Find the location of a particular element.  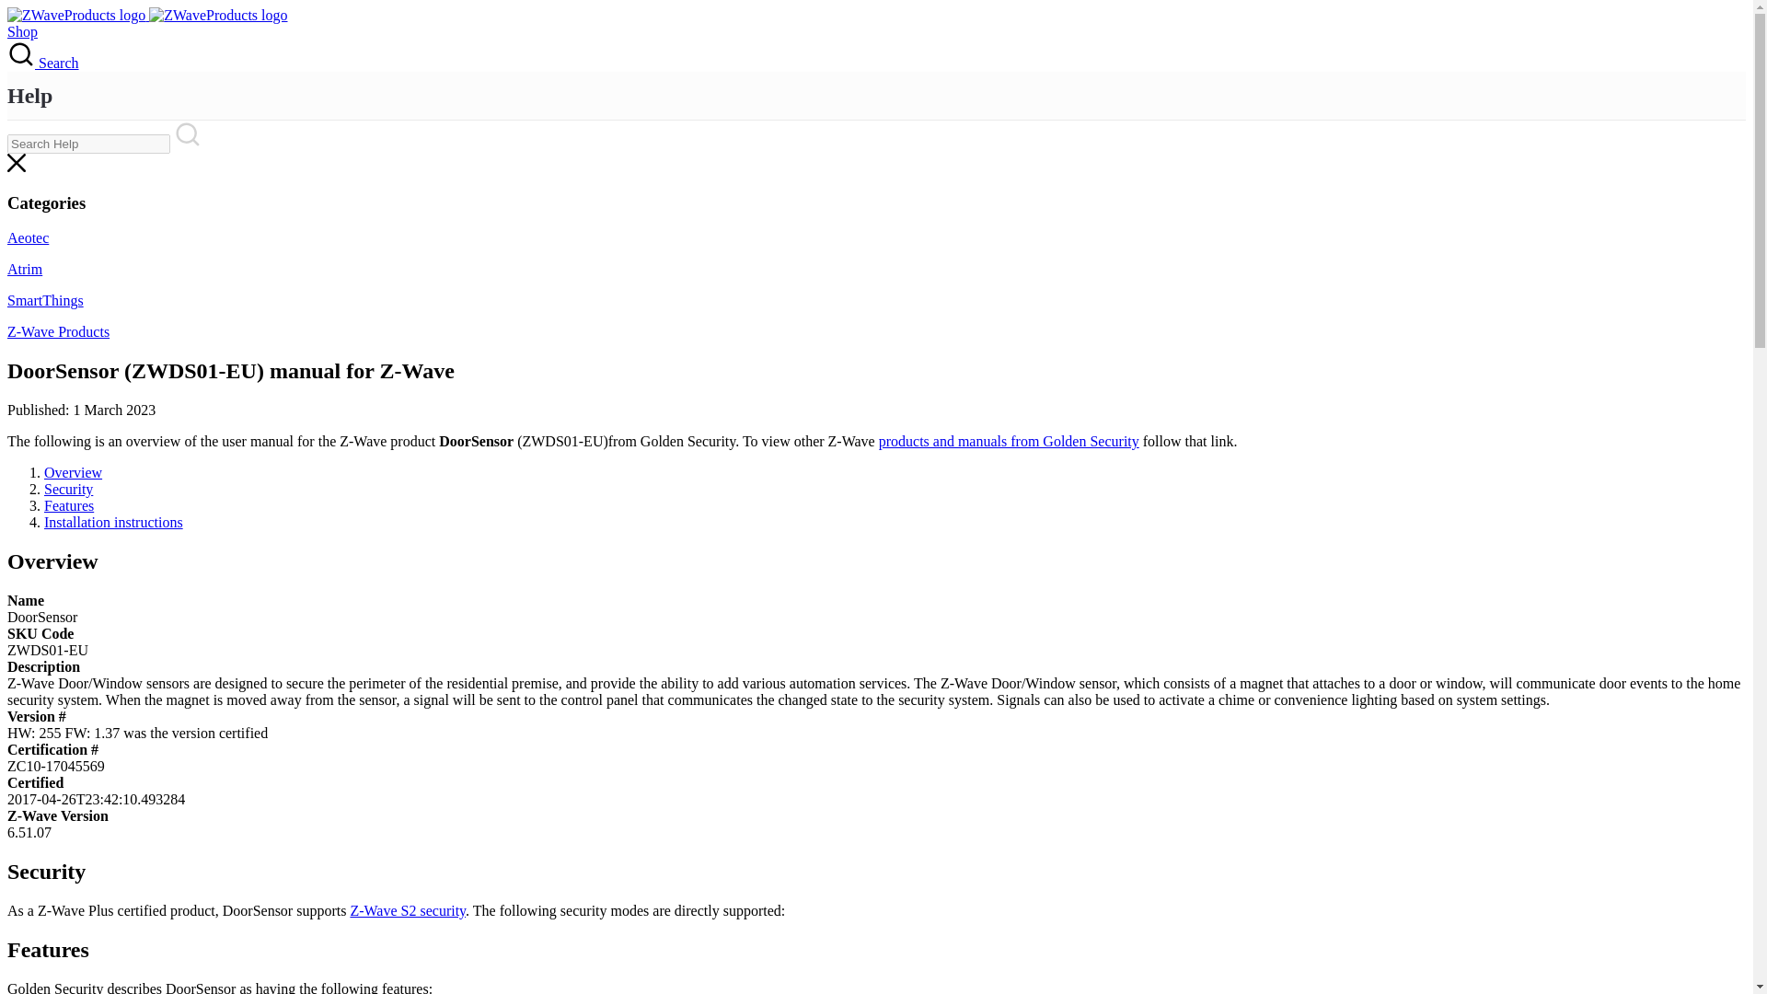

Z-Wave Products is located at coordinates (58, 331).